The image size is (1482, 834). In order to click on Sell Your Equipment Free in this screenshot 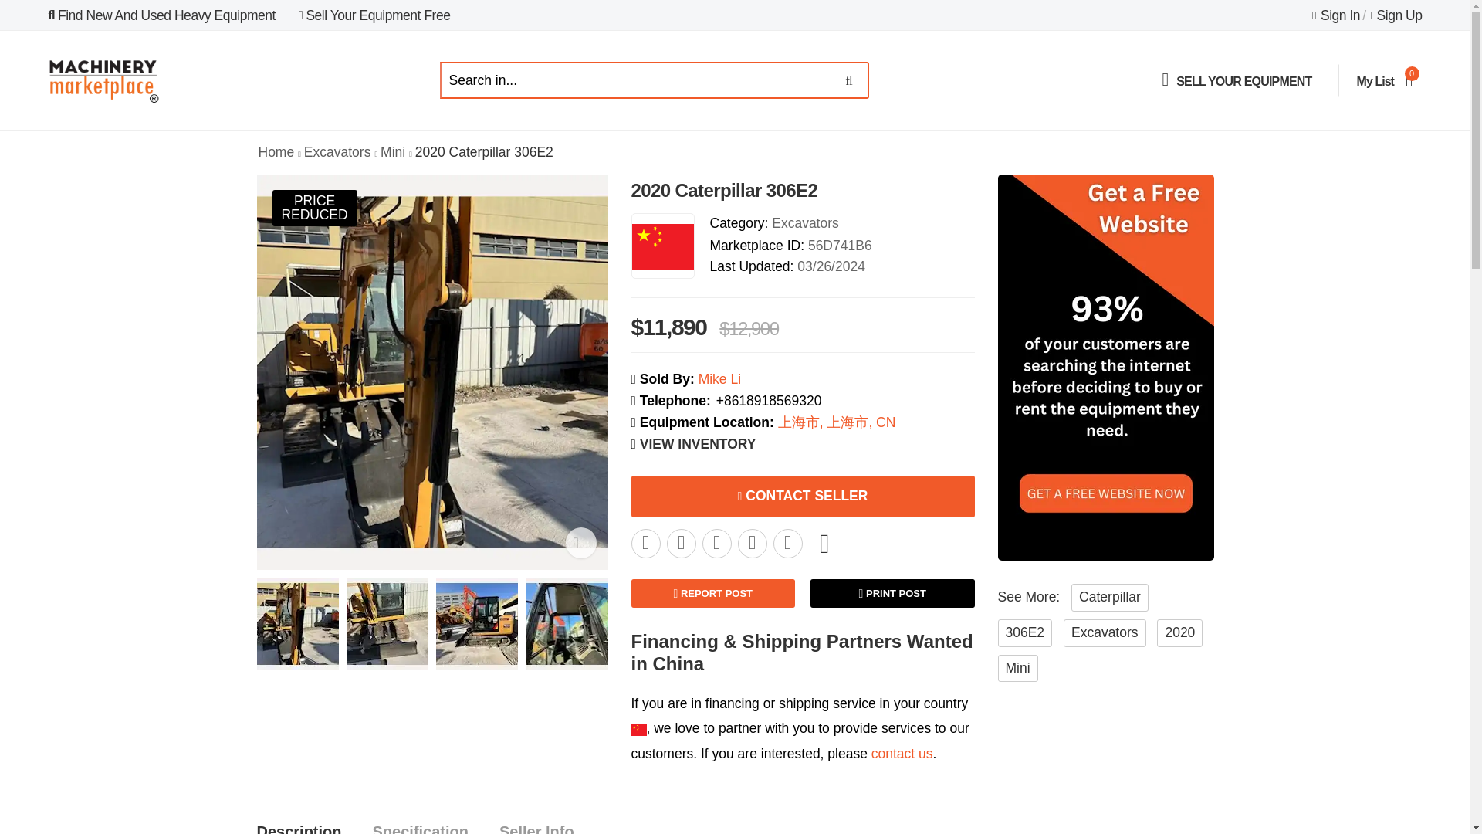, I will do `click(374, 15)`.